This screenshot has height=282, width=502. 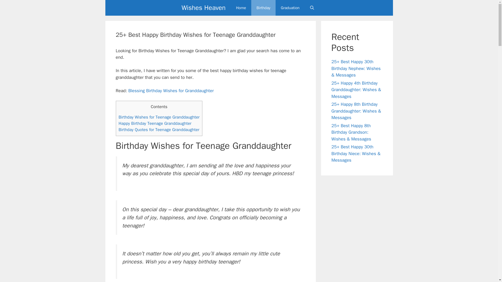 What do you see at coordinates (155, 123) in the screenshot?
I see `Happy Birthday Teenage Granddaughter` at bounding box center [155, 123].